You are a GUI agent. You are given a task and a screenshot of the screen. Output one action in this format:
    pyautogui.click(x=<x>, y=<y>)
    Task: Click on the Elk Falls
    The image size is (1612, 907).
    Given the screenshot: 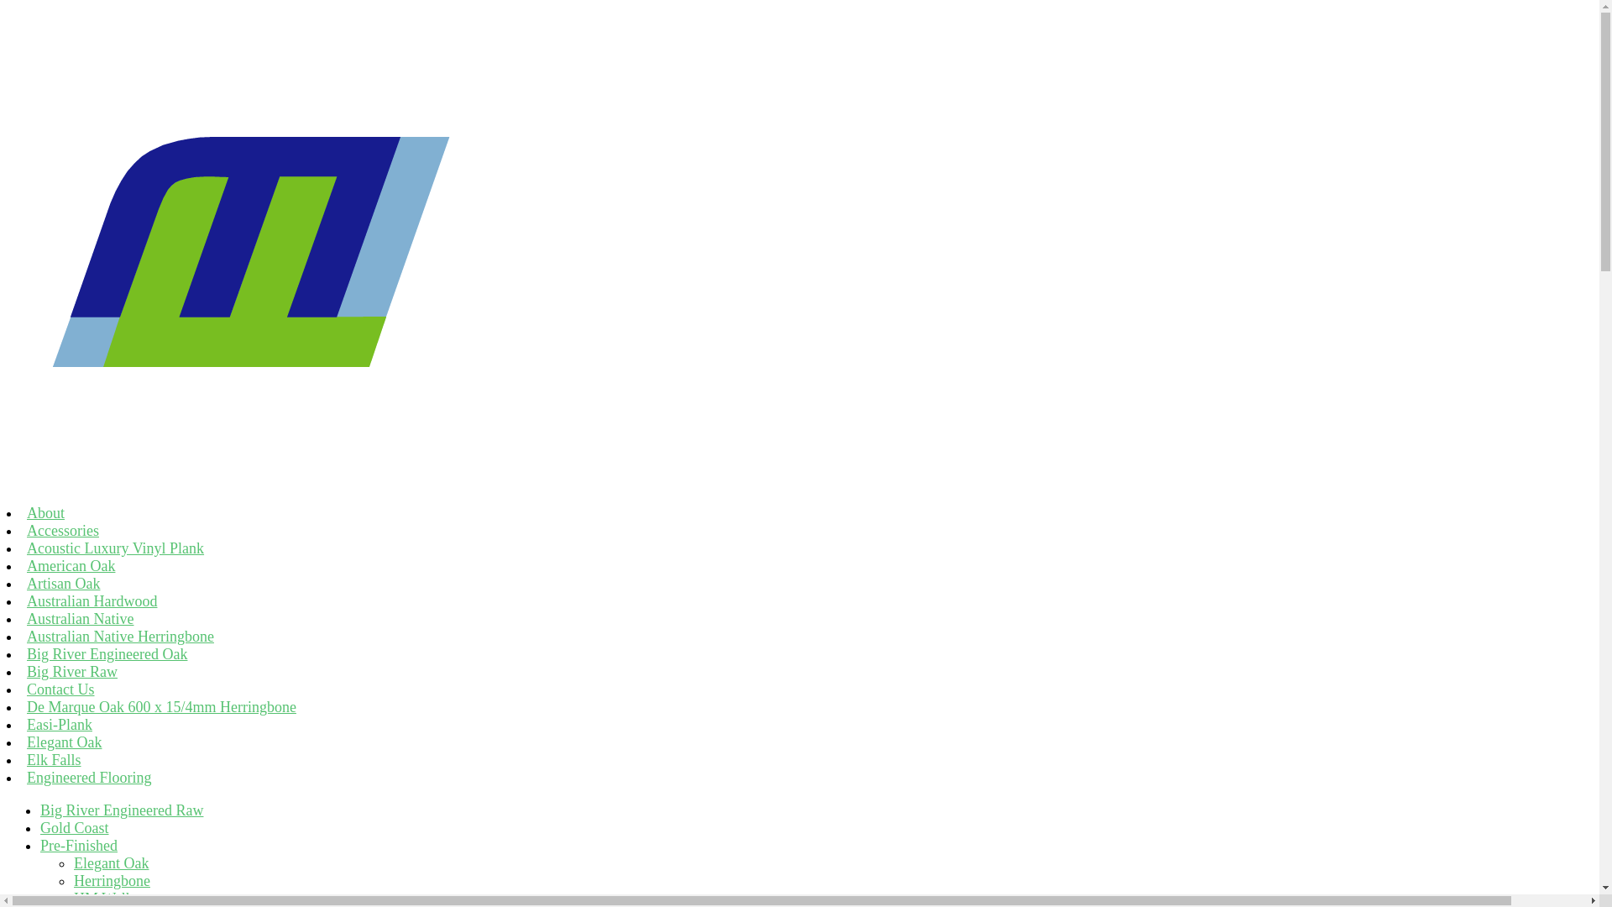 What is the action you would take?
    pyautogui.click(x=54, y=760)
    